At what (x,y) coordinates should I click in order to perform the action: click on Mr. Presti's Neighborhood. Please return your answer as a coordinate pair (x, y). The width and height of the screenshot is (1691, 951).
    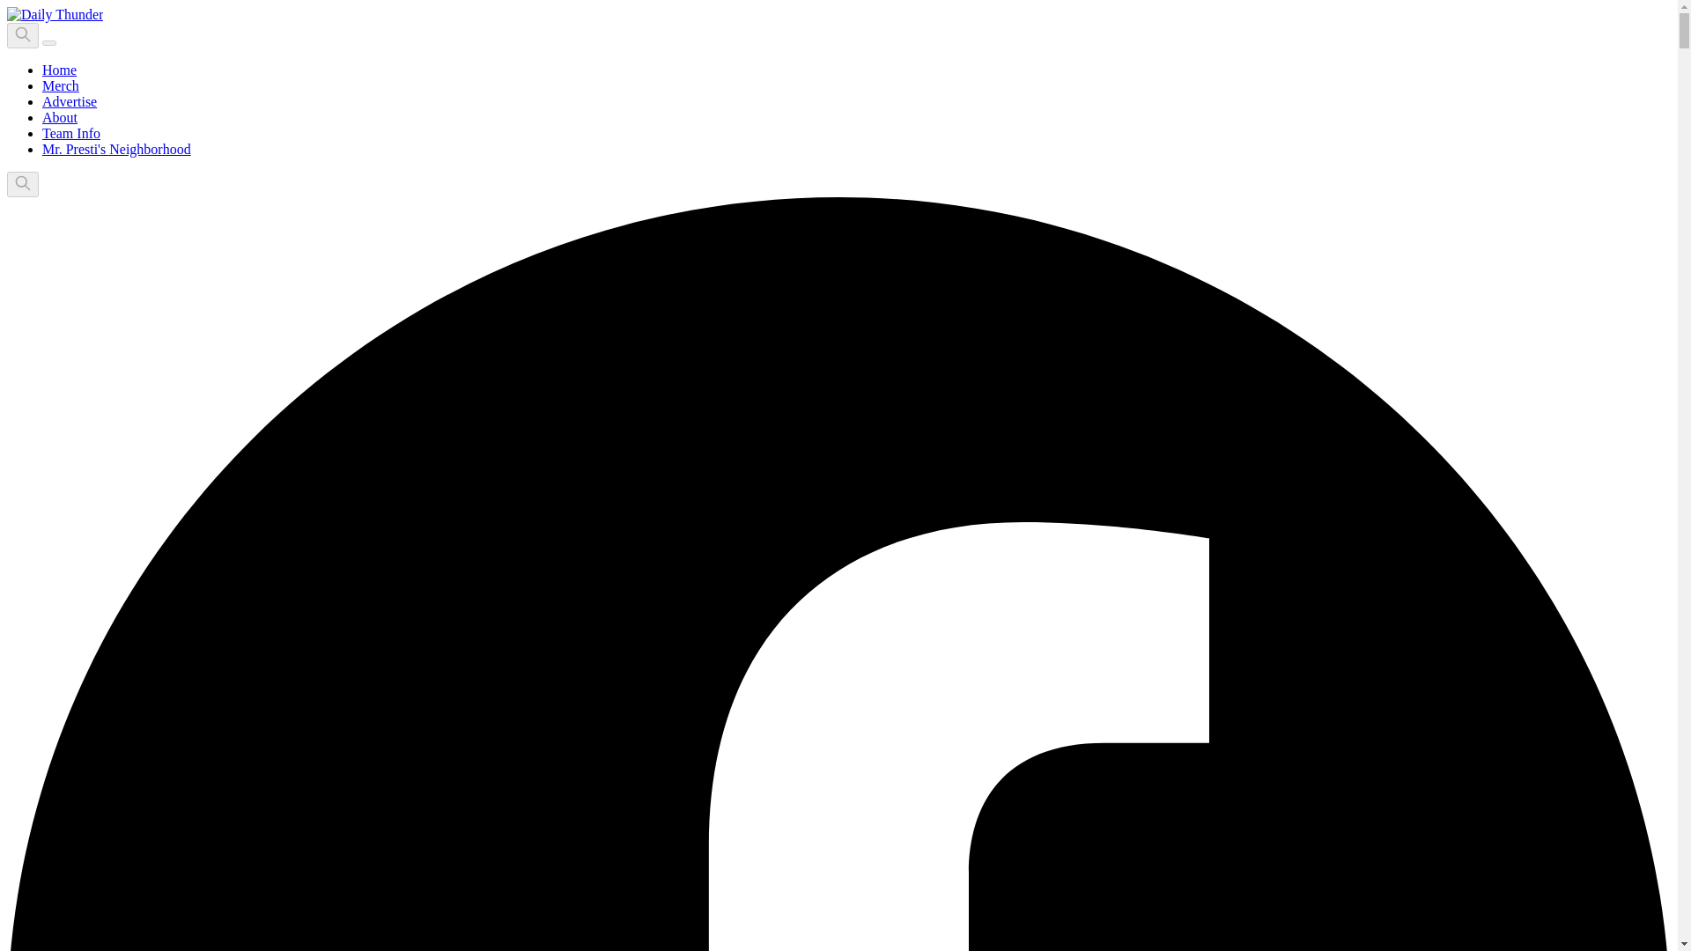
    Looking at the image, I should click on (116, 149).